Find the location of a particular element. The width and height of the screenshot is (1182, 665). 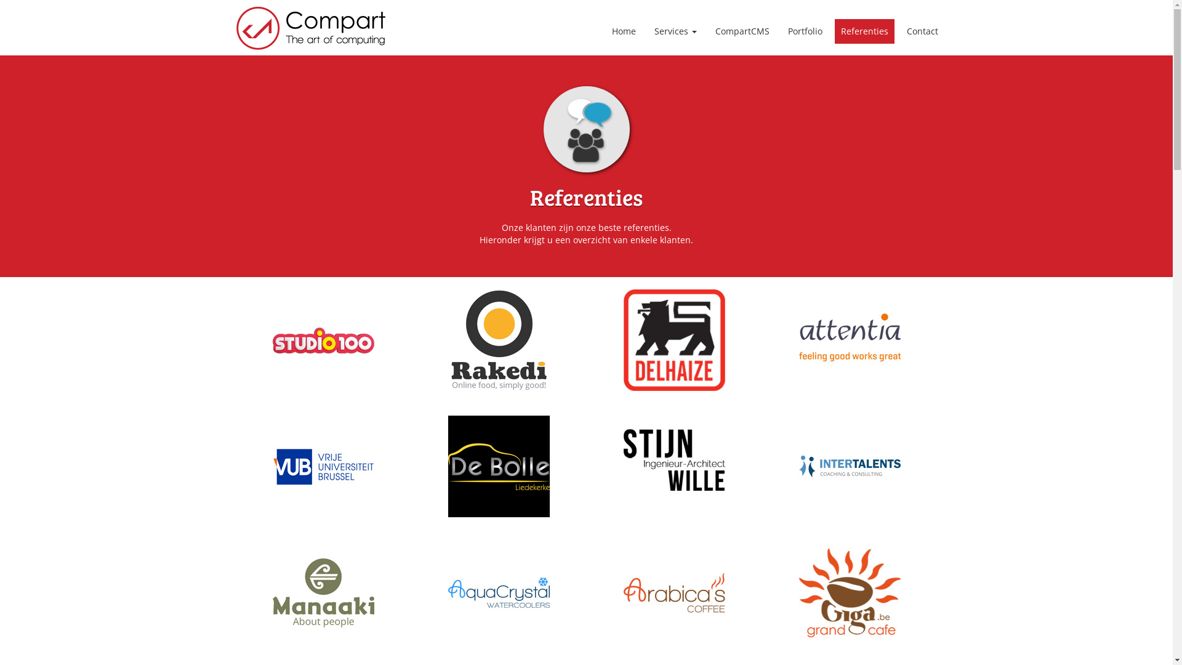

Giga Services is located at coordinates (850, 592).